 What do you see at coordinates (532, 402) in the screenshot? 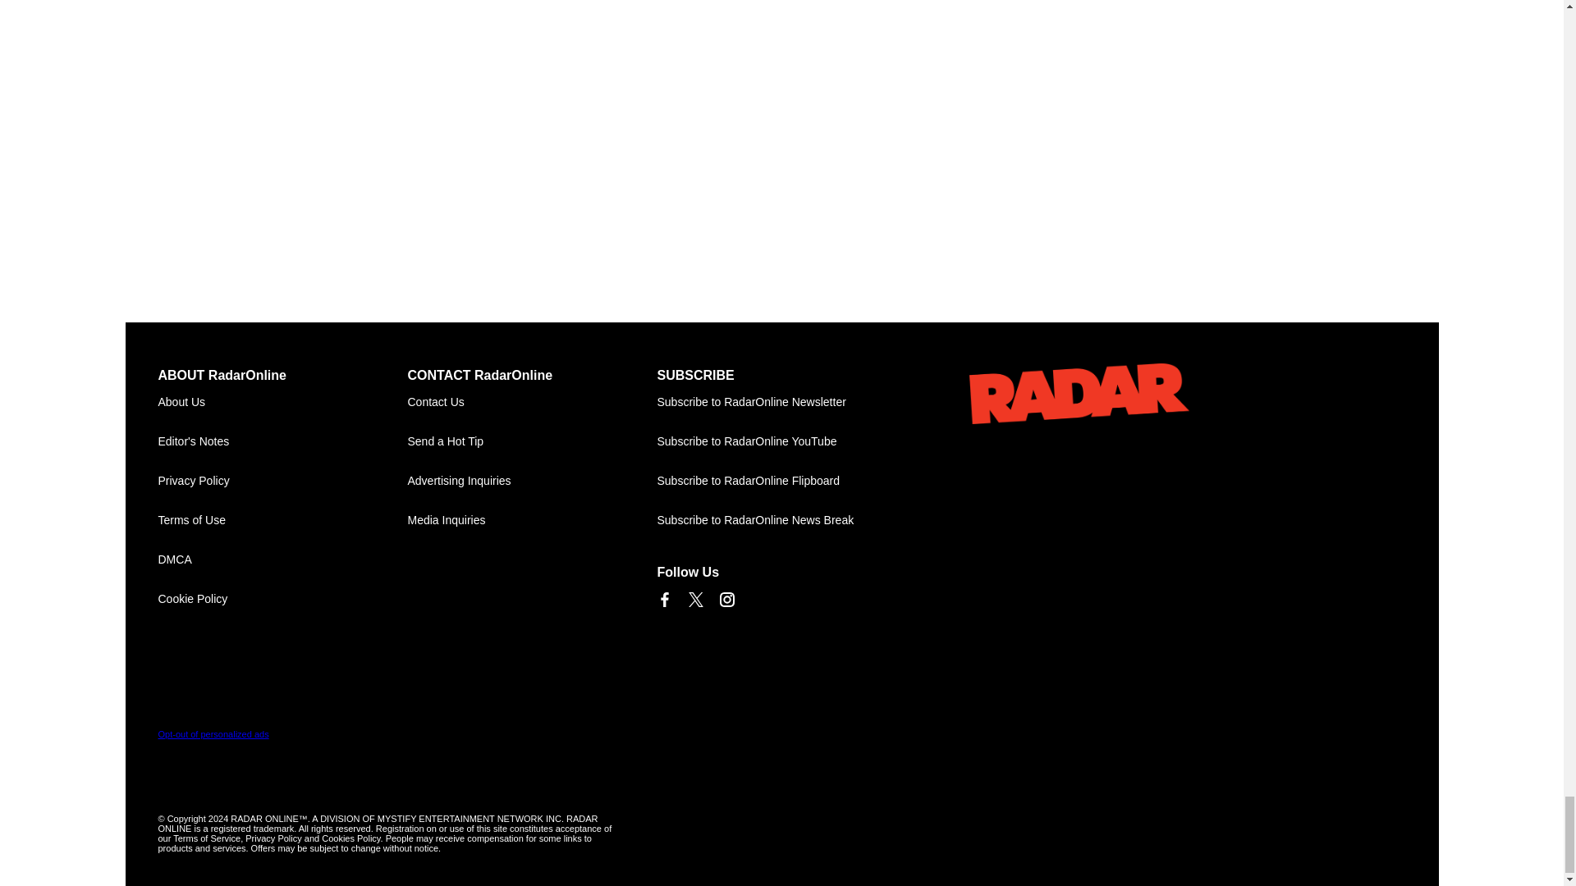
I see `Contact Us` at bounding box center [532, 402].